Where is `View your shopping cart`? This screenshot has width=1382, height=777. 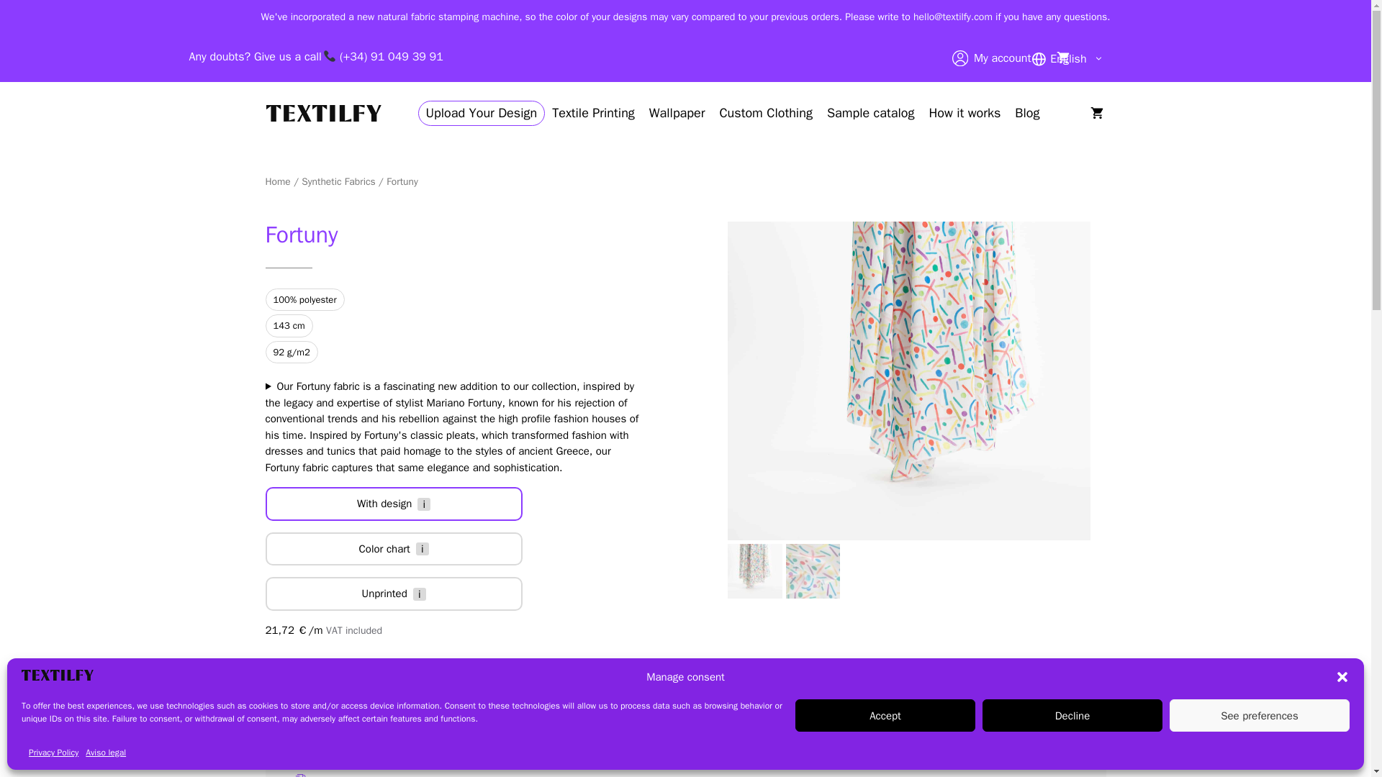
View your shopping cart is located at coordinates (1096, 112).